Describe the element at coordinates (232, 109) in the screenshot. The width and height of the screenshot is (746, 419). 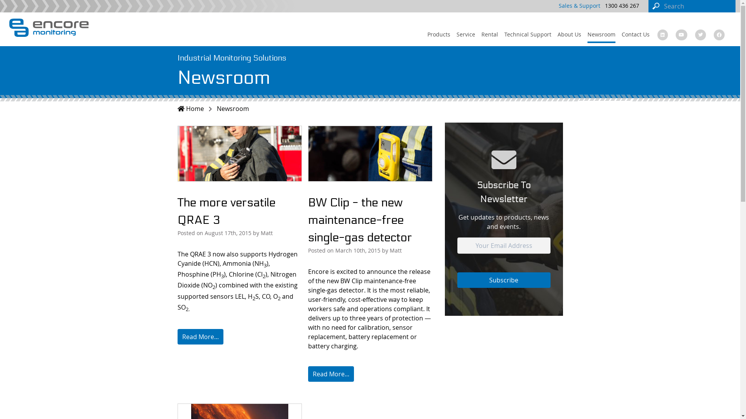
I see `Newsroom` at that location.